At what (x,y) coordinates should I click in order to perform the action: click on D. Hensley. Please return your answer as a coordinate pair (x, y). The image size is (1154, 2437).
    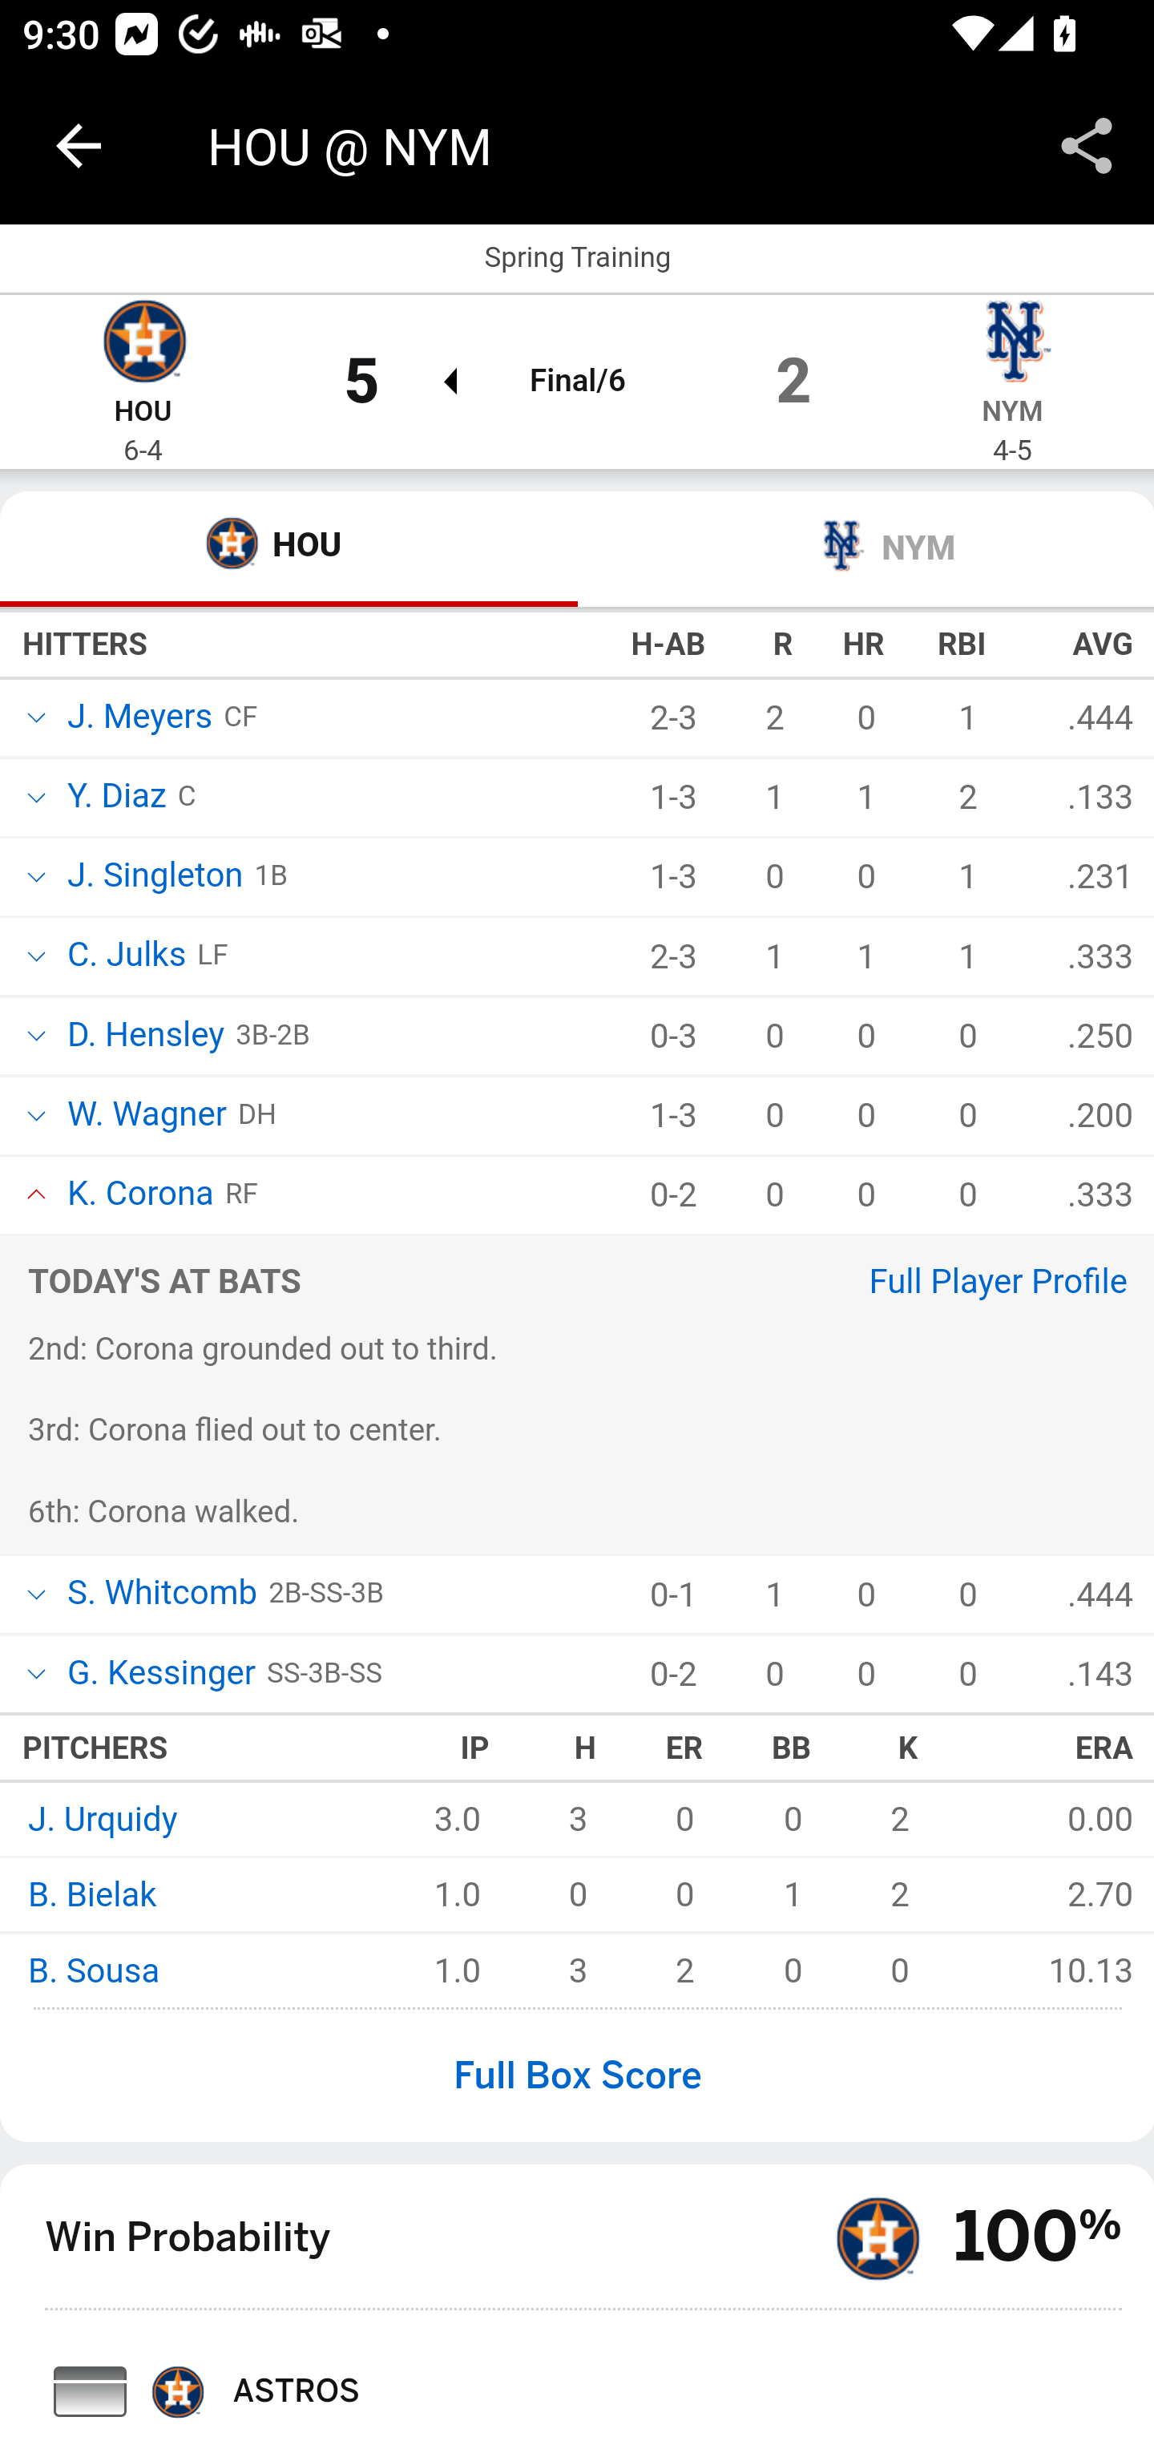
    Looking at the image, I should click on (144, 1037).